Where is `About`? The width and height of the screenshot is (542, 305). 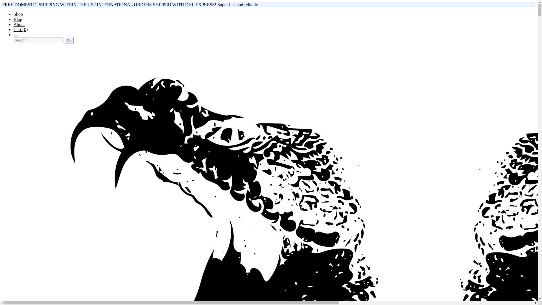 About is located at coordinates (19, 24).